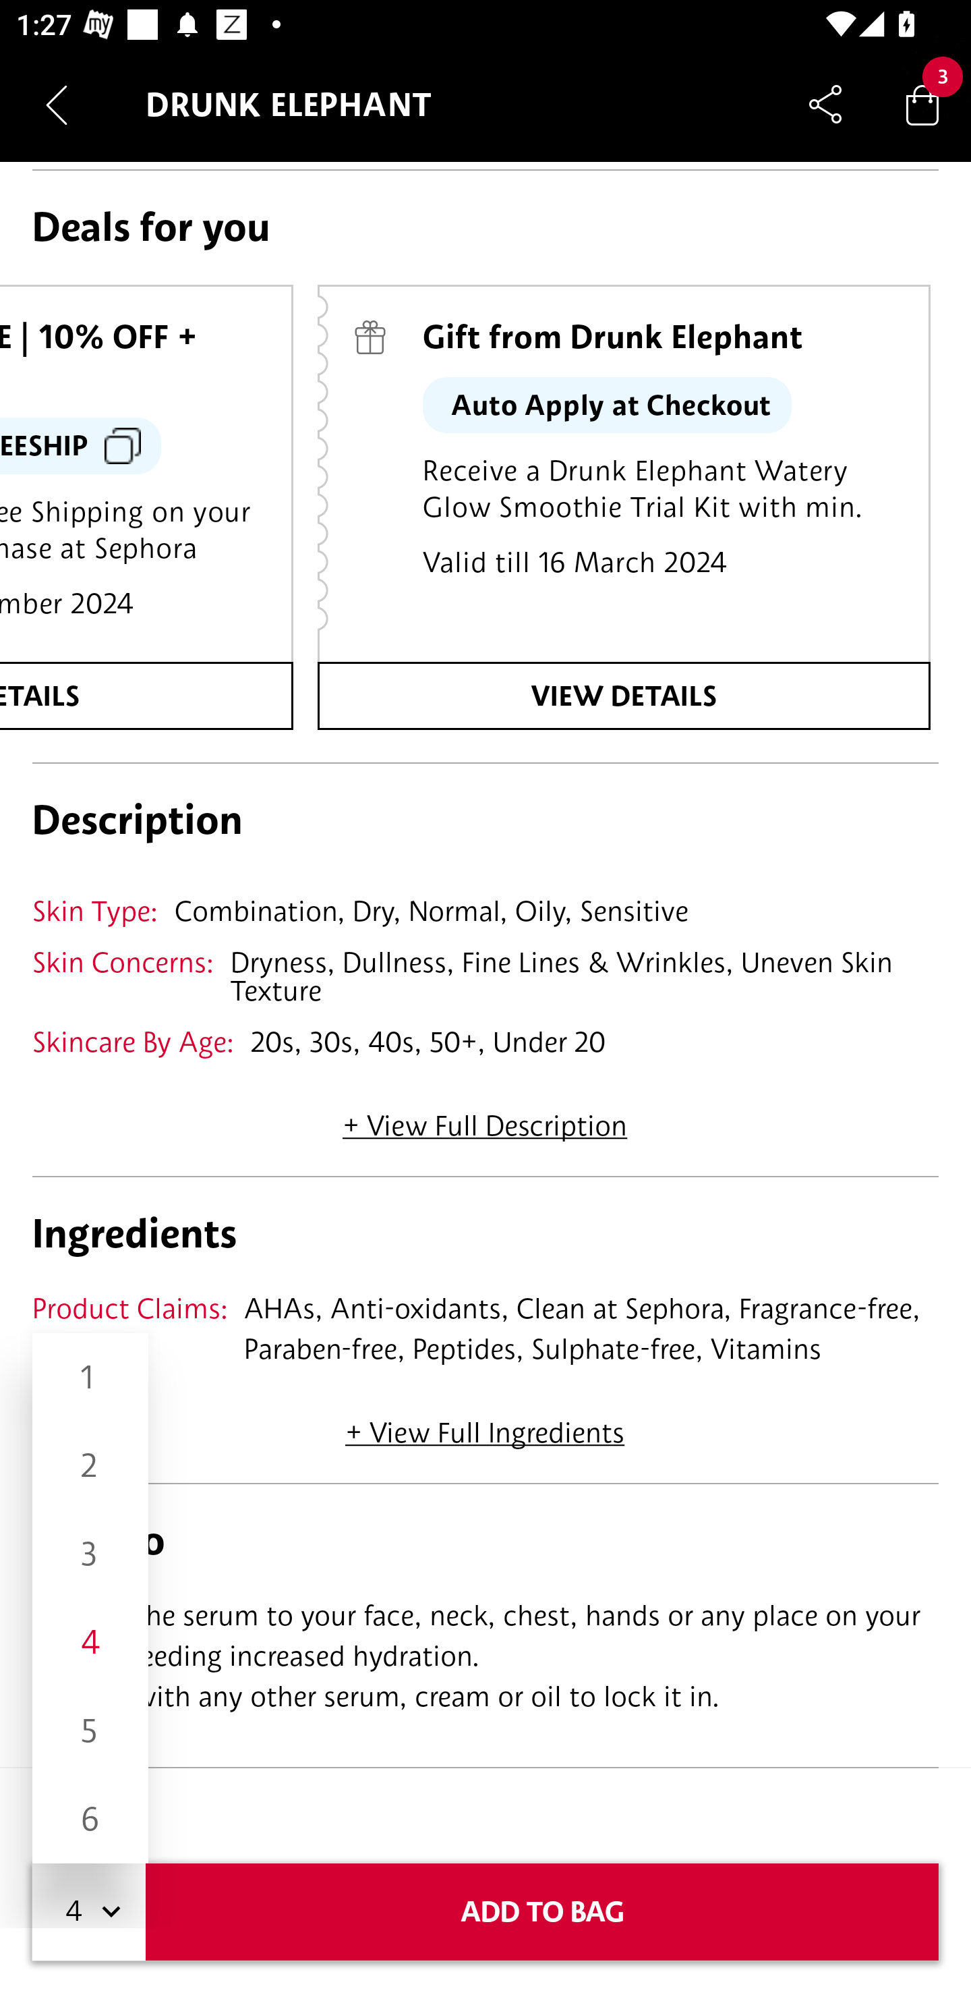 The width and height of the screenshot is (971, 1997). Describe the element at coordinates (90, 1731) in the screenshot. I see `5` at that location.